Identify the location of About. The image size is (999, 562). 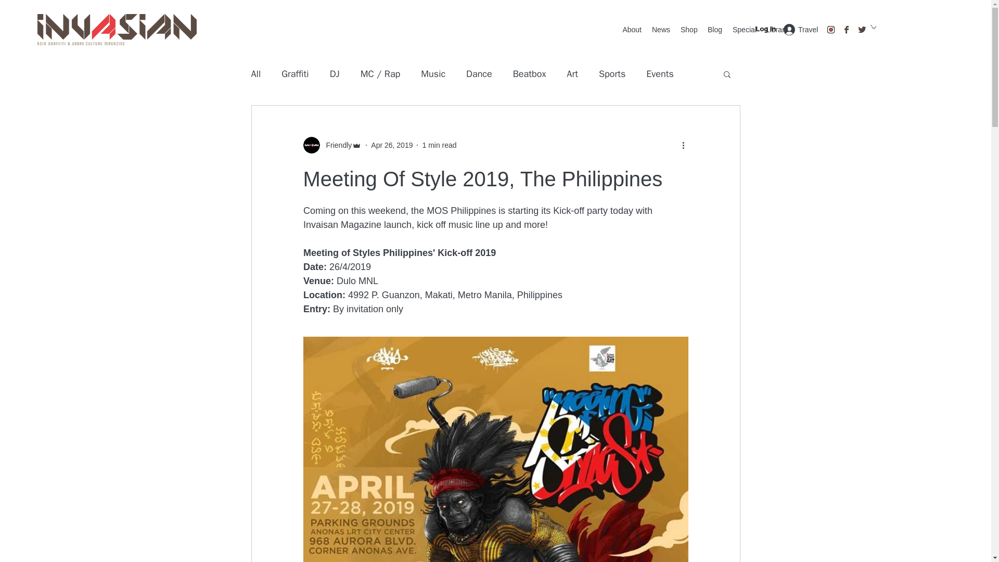
(632, 30).